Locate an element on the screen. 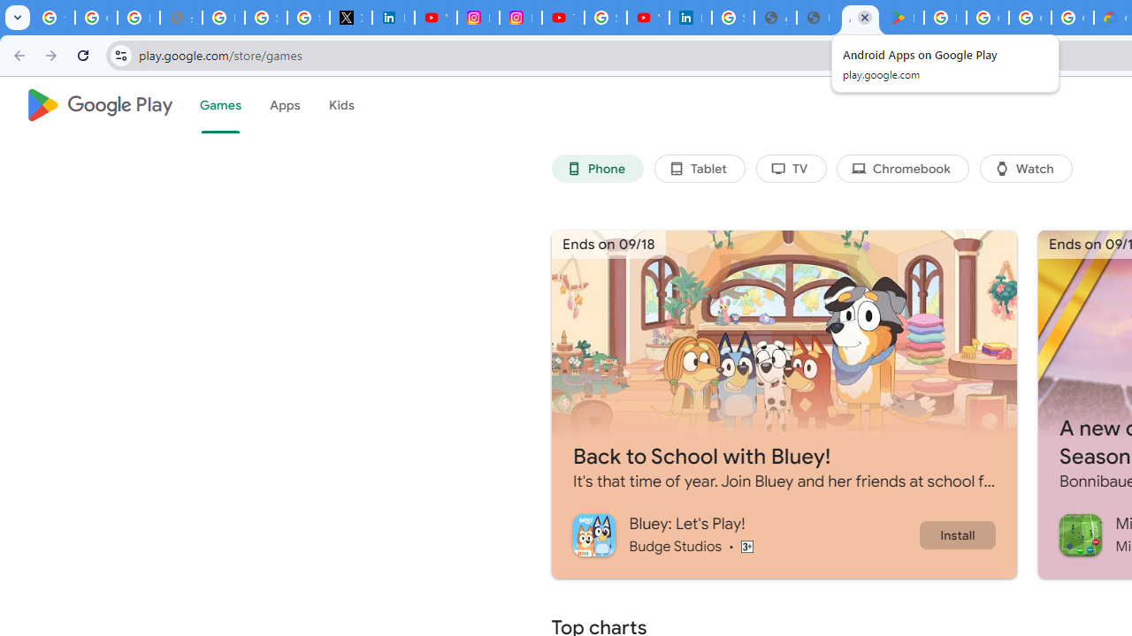  Content rating Rated for 3+ is located at coordinates (746, 546).